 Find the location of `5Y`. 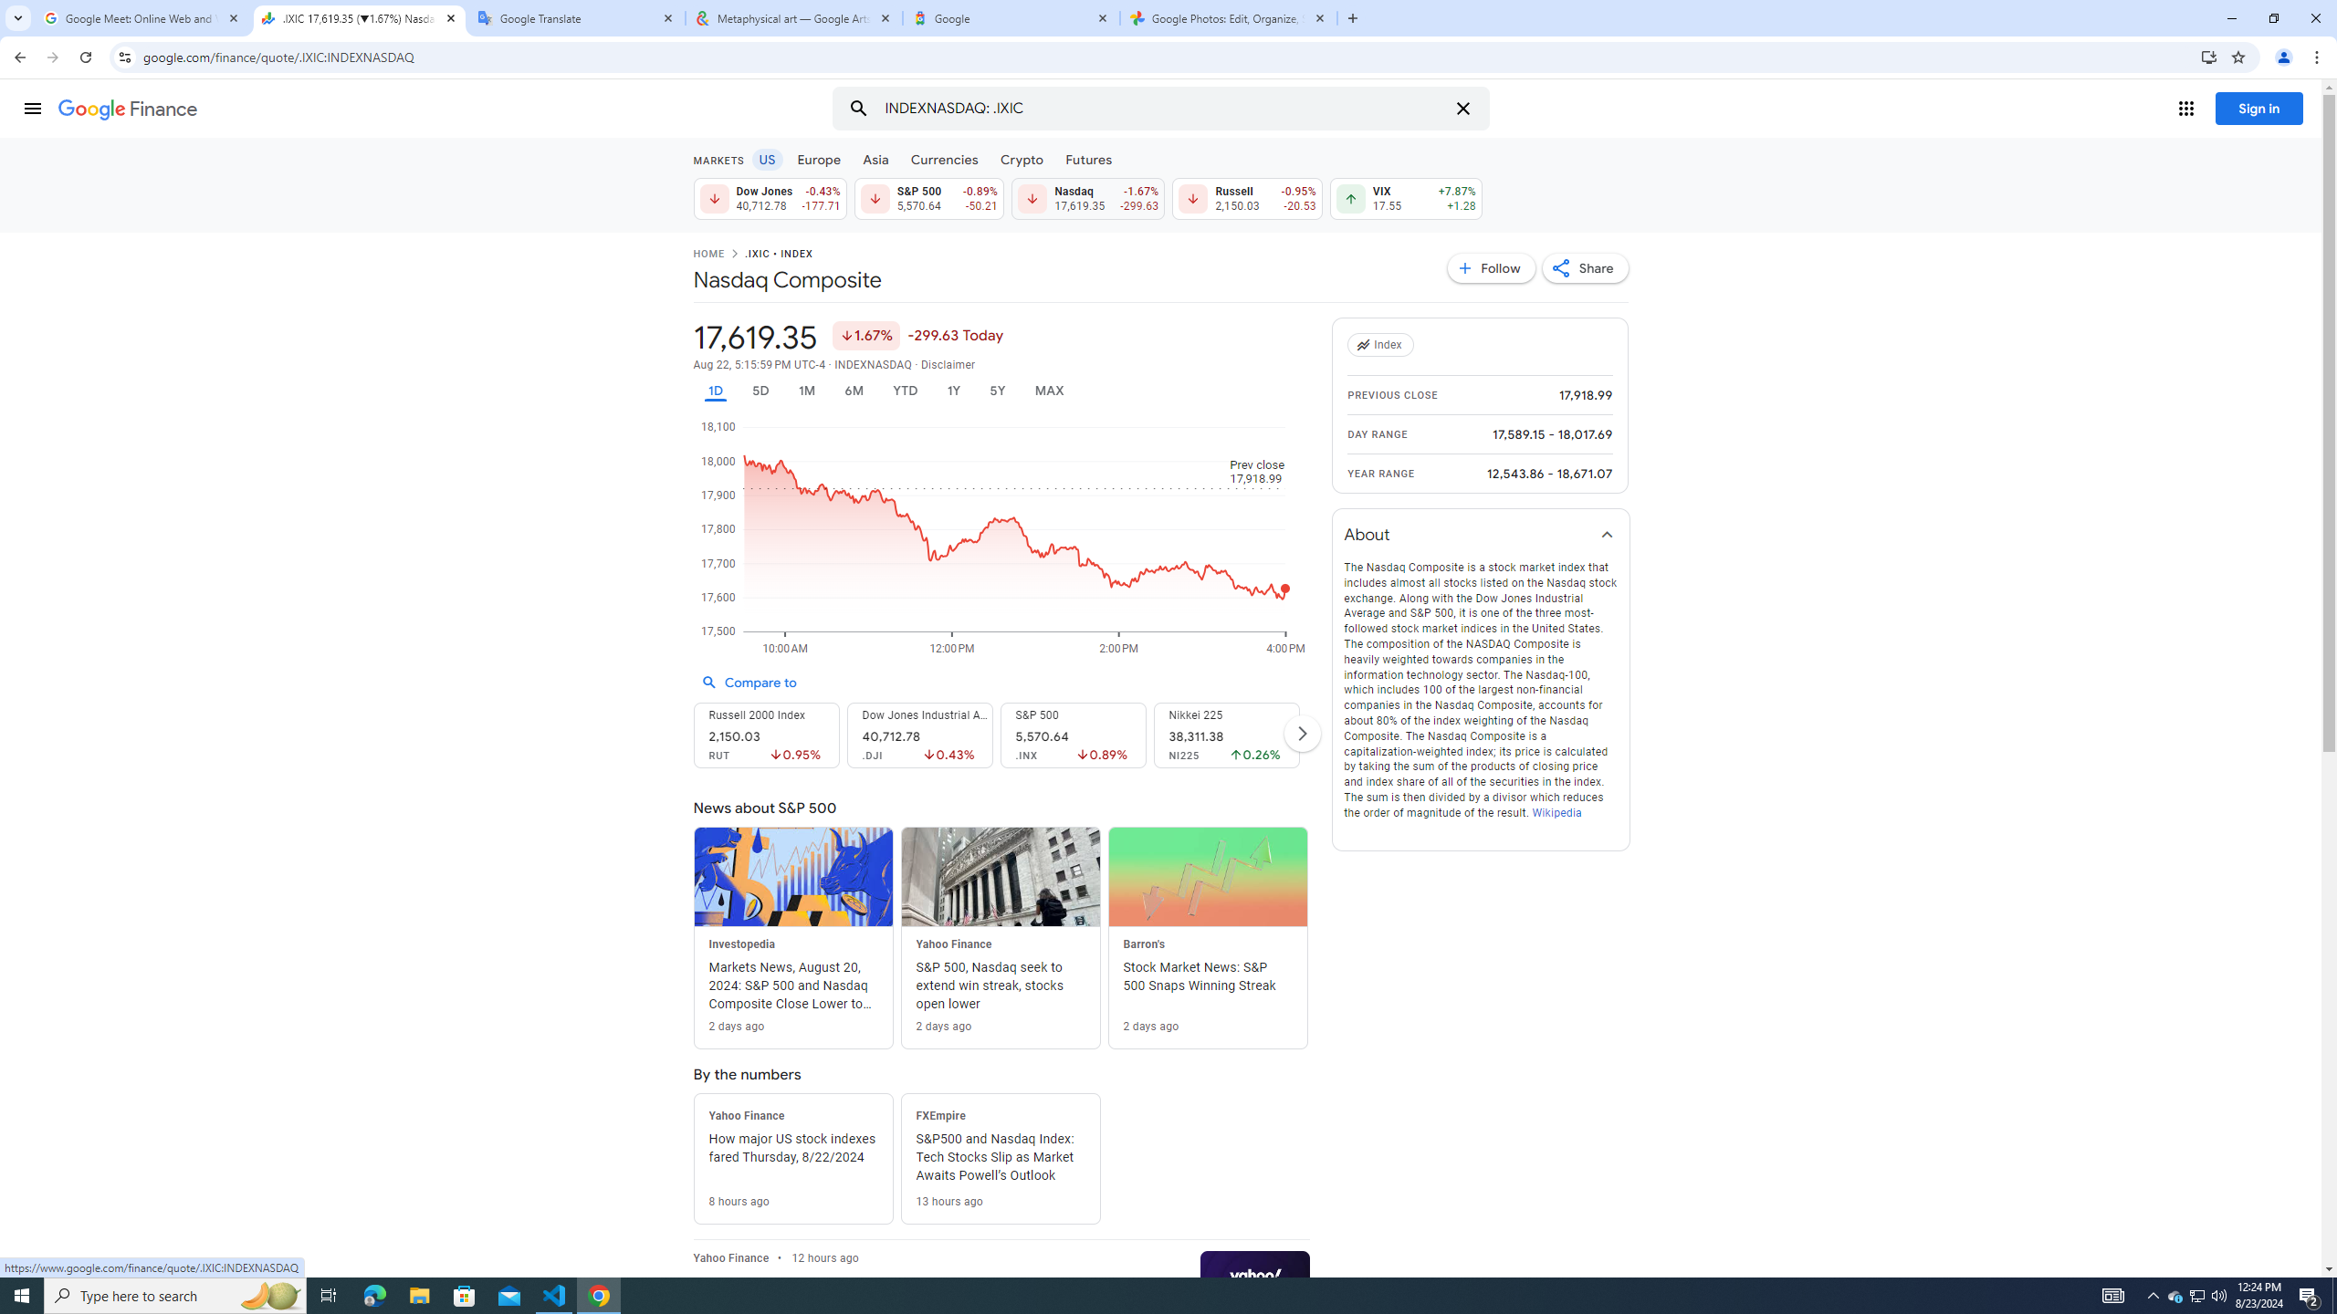

5Y is located at coordinates (997, 391).